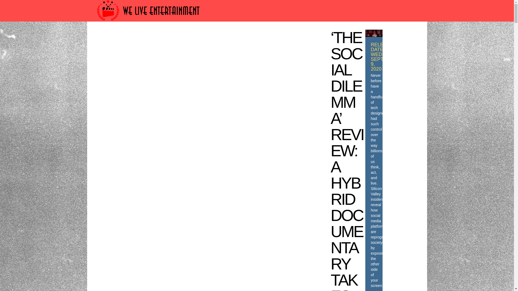 This screenshot has width=518, height=291. What do you see at coordinates (238, 37) in the screenshot?
I see `WE LIVE TV SHOWS` at bounding box center [238, 37].